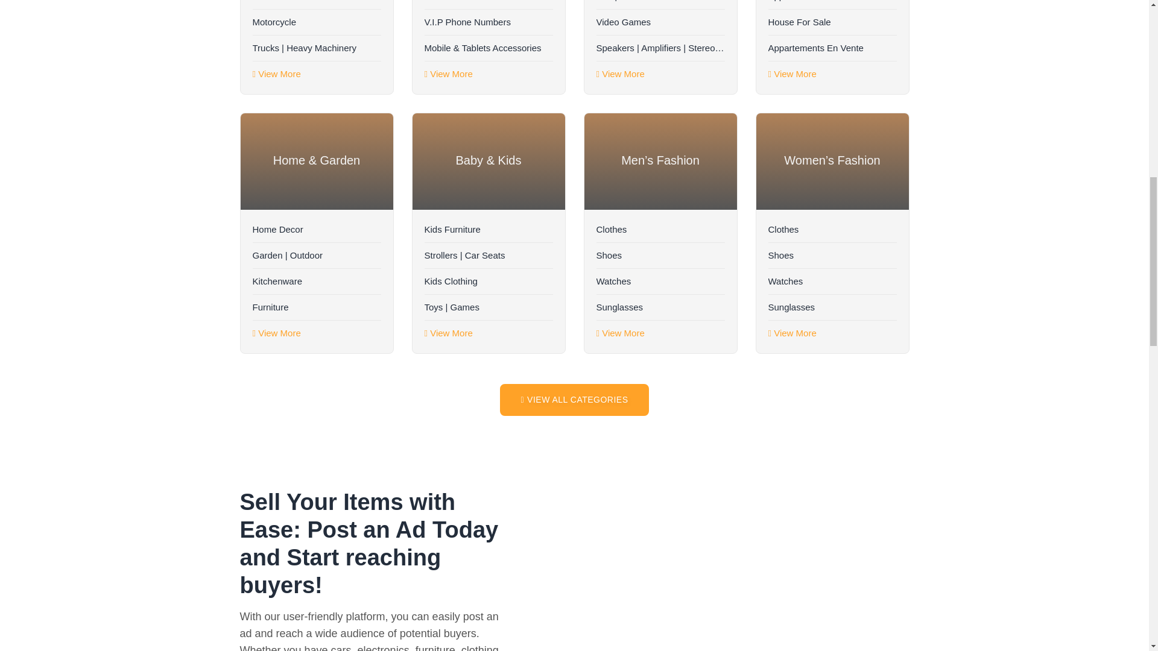 The image size is (1158, 651). I want to click on House For Sale, so click(832, 22).